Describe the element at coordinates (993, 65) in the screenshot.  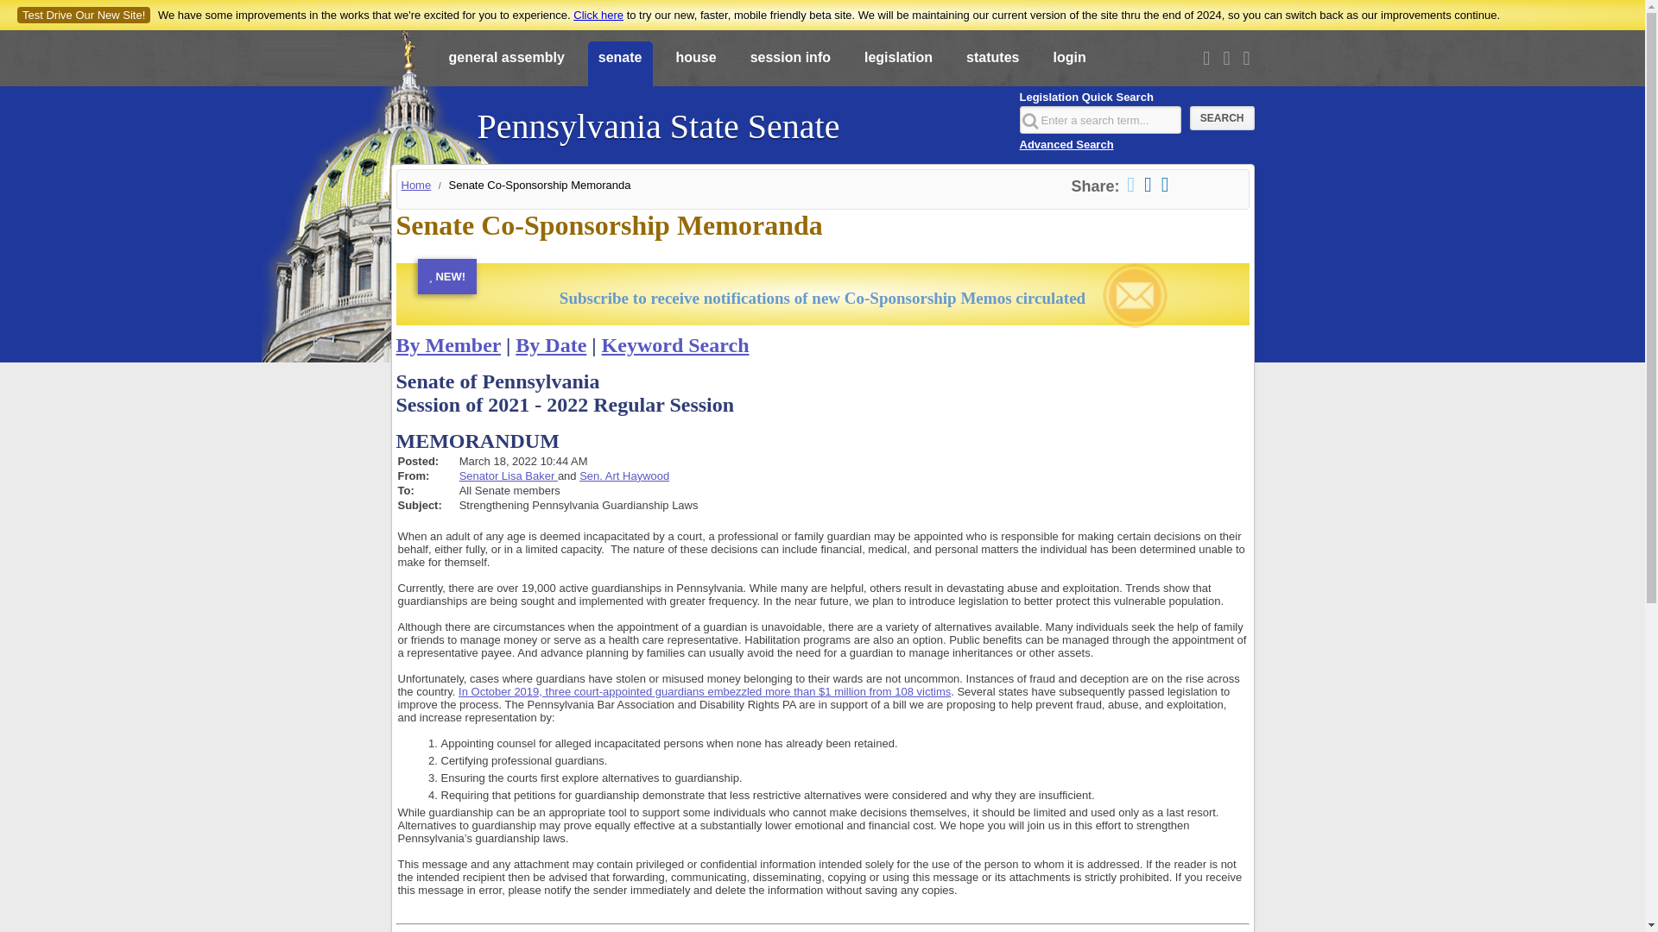
I see `statutes` at that location.